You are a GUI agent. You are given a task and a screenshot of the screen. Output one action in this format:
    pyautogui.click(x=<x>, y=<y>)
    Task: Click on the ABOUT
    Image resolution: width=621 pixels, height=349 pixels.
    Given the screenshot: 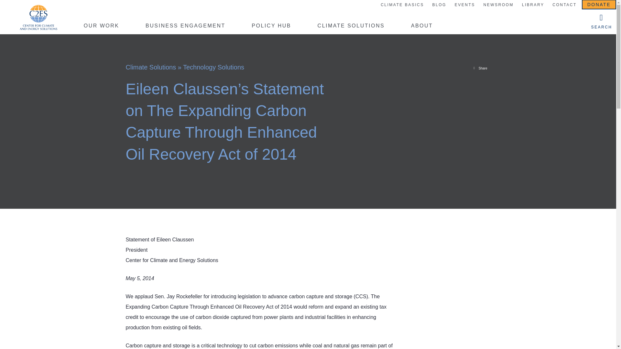 What is the action you would take?
    pyautogui.click(x=422, y=27)
    